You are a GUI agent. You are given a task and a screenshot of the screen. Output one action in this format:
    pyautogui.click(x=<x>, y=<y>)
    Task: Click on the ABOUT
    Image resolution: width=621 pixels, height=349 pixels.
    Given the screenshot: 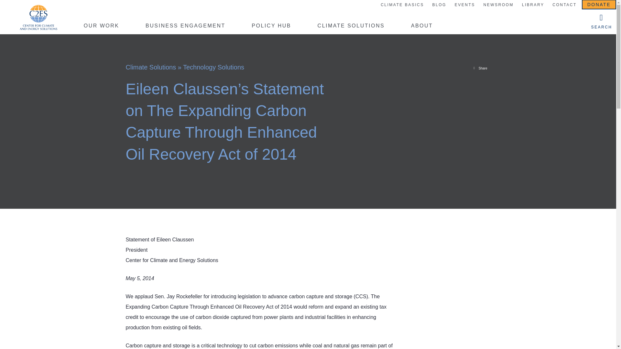 What is the action you would take?
    pyautogui.click(x=422, y=27)
    